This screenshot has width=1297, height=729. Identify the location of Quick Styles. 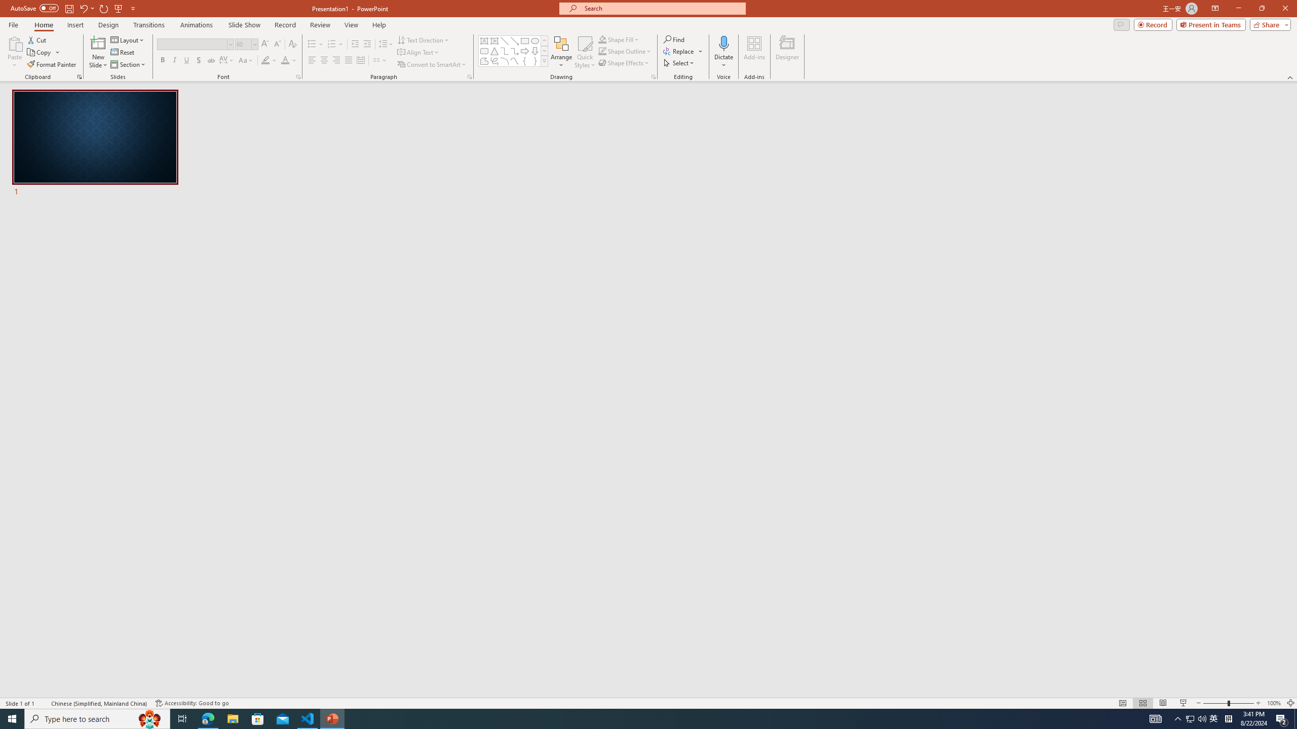
(585, 52).